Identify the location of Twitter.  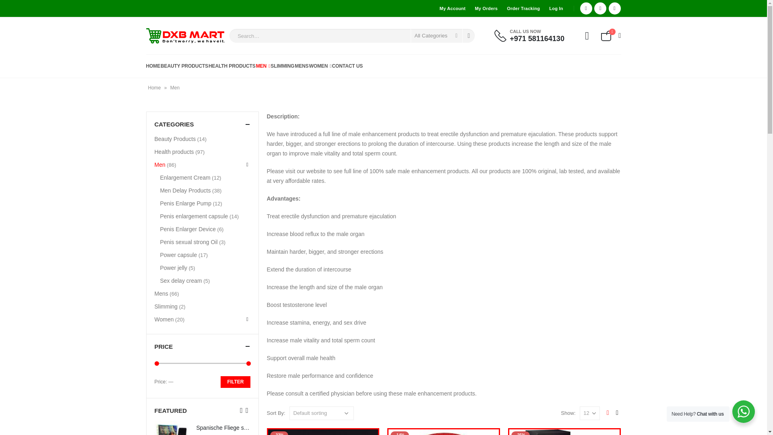
(600, 8).